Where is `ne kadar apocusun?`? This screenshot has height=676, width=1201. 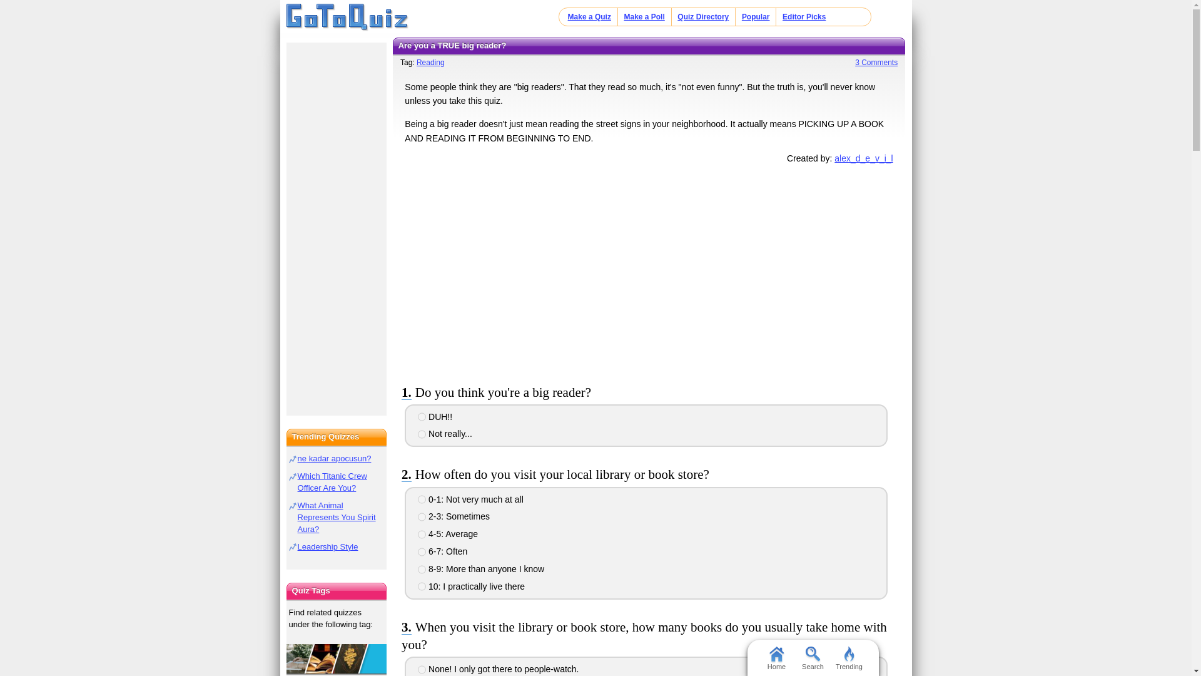
ne kadar apocusun? is located at coordinates (334, 458).